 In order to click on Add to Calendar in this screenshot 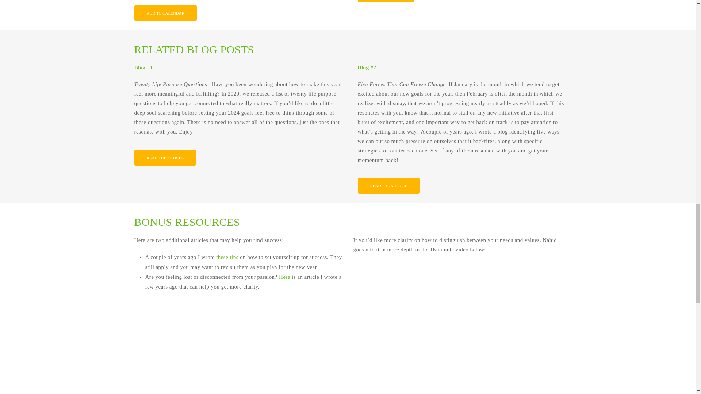, I will do `click(166, 13)`.